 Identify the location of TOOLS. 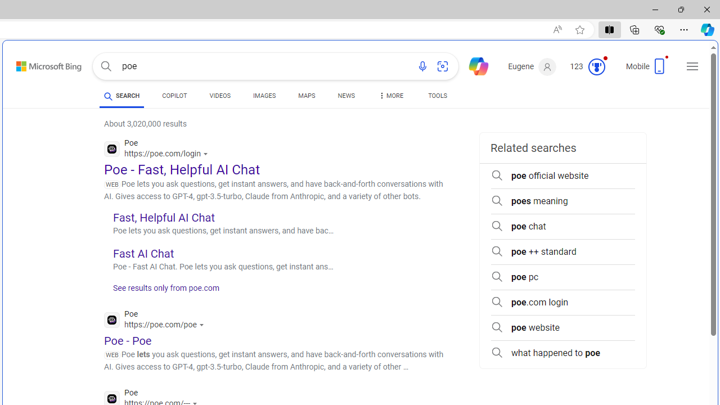
(438, 96).